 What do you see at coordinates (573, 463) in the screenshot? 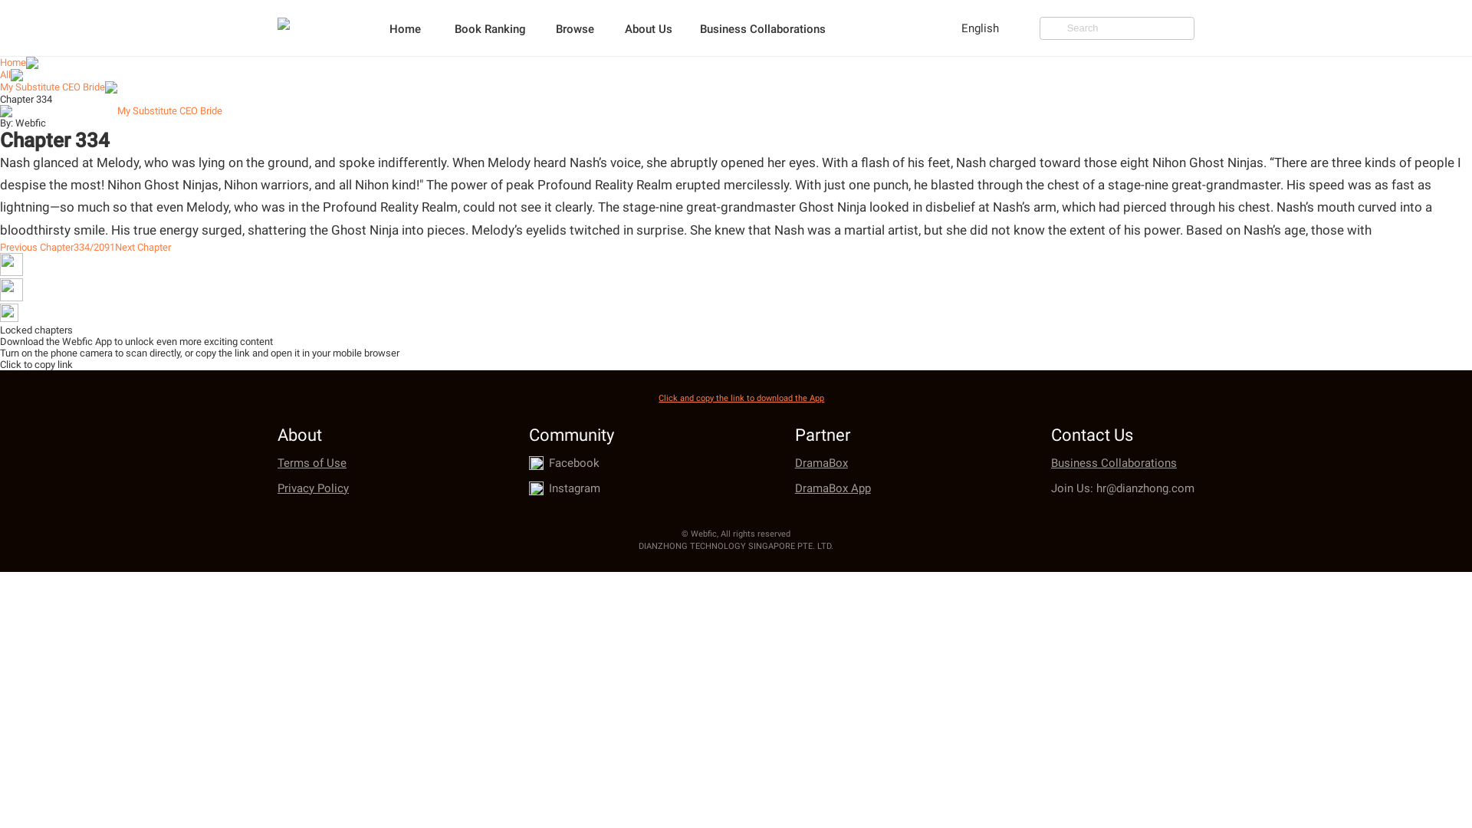
I see `Facebook` at bounding box center [573, 463].